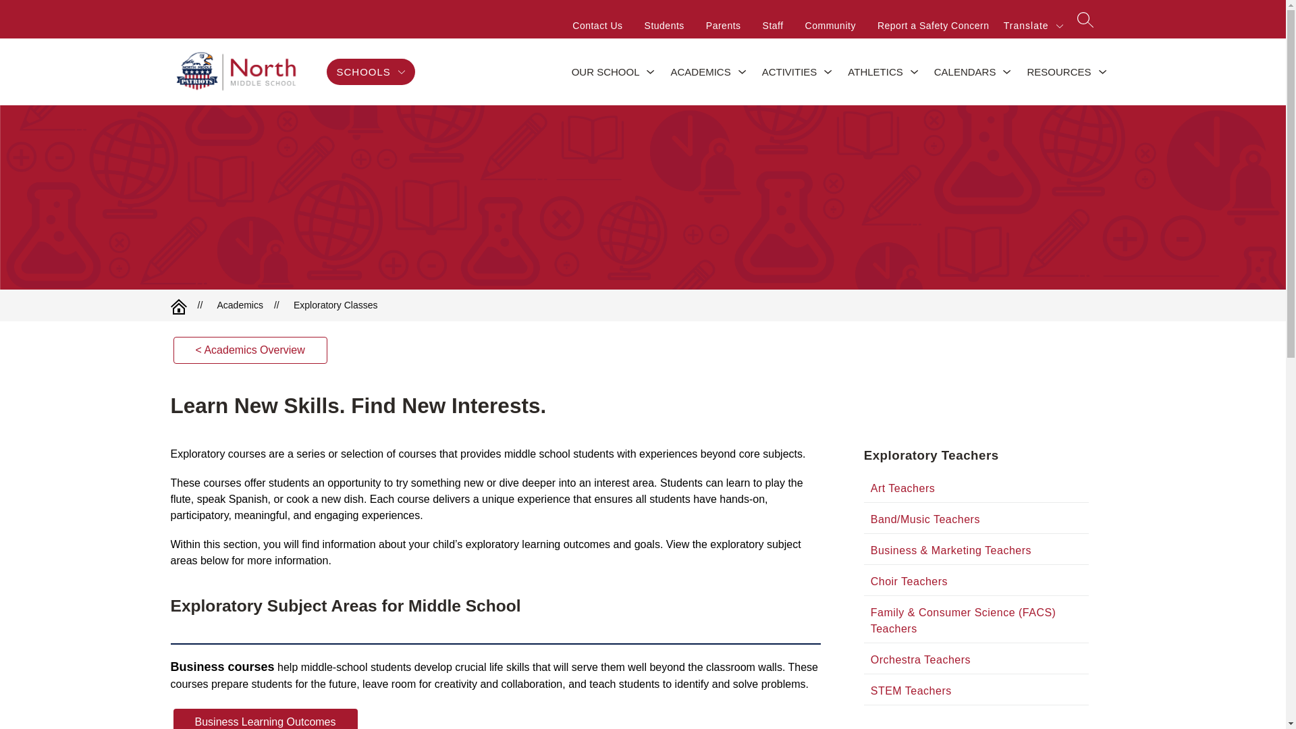 The image size is (1296, 729). Describe the element at coordinates (371, 72) in the screenshot. I see `SCHOOLS` at that location.